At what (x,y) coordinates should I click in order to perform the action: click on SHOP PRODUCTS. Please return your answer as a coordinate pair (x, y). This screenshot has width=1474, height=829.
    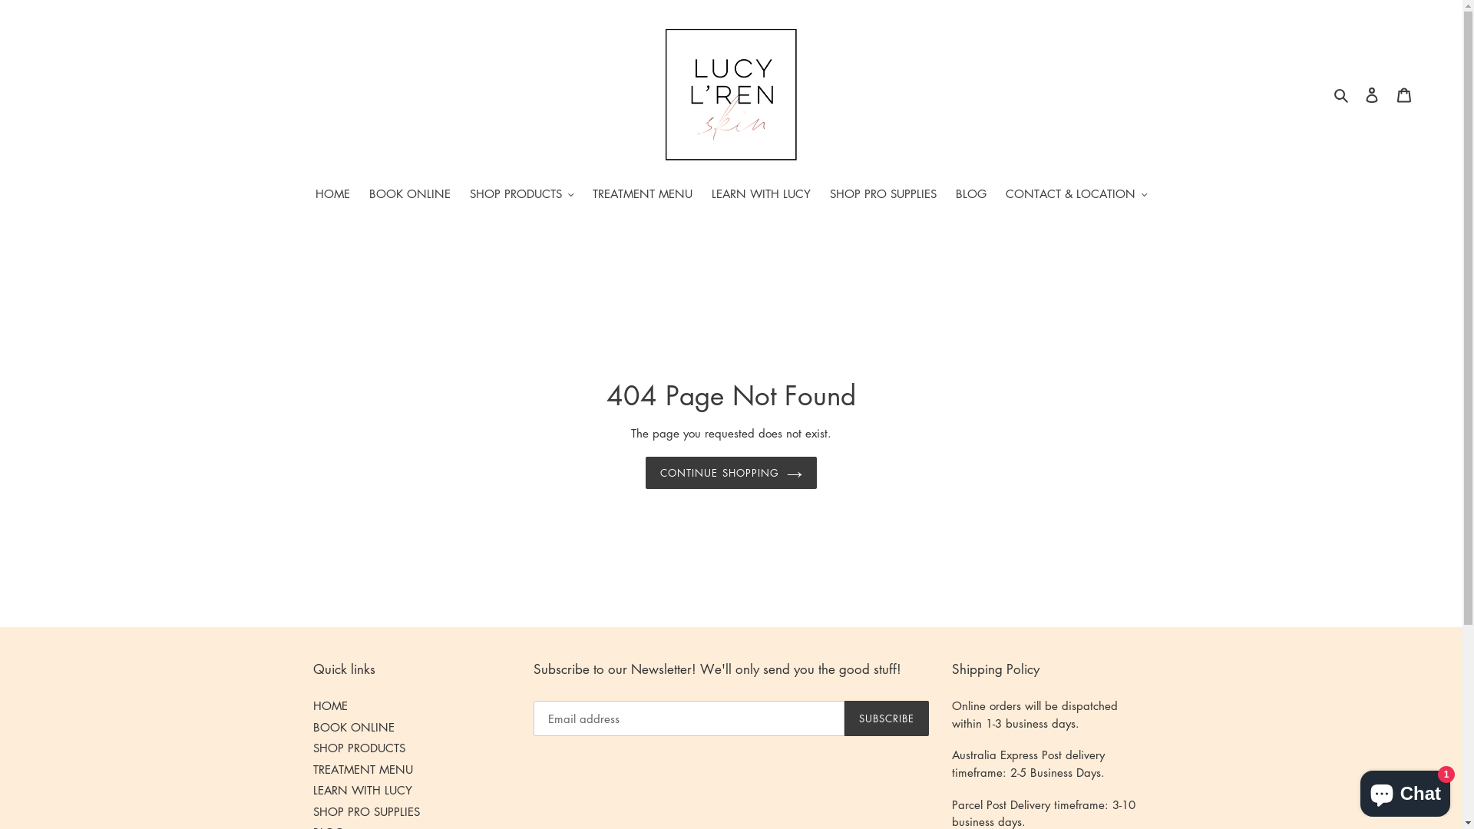
    Looking at the image, I should click on (359, 748).